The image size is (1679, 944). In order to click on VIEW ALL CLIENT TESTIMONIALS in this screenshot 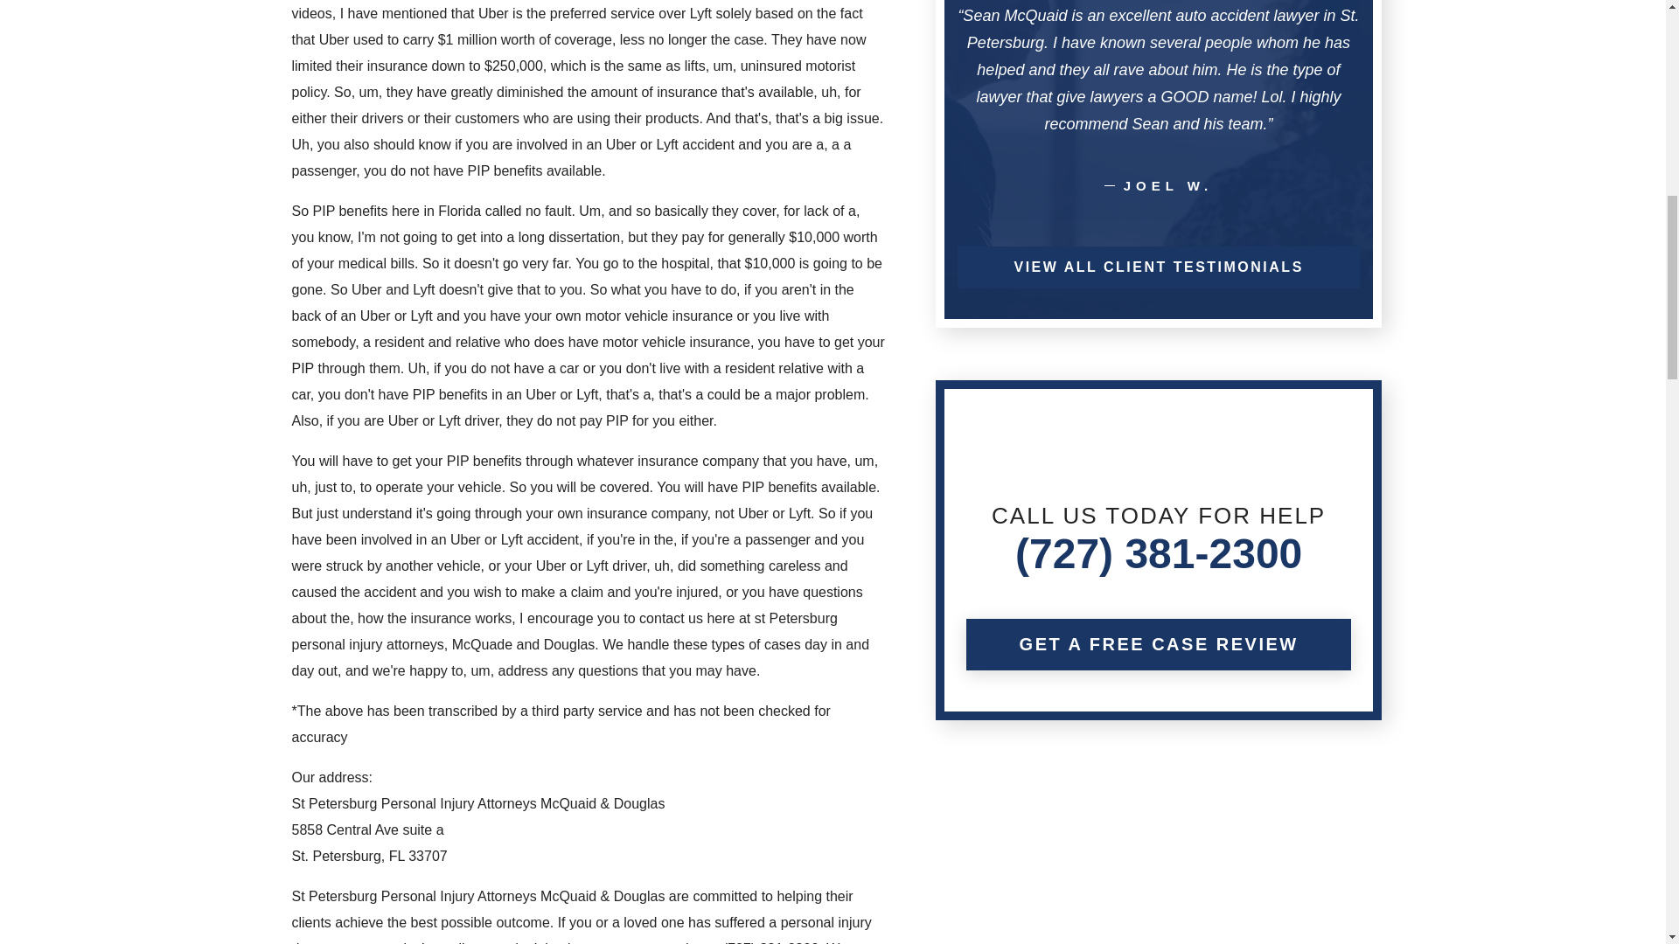, I will do `click(1158, 267)`.